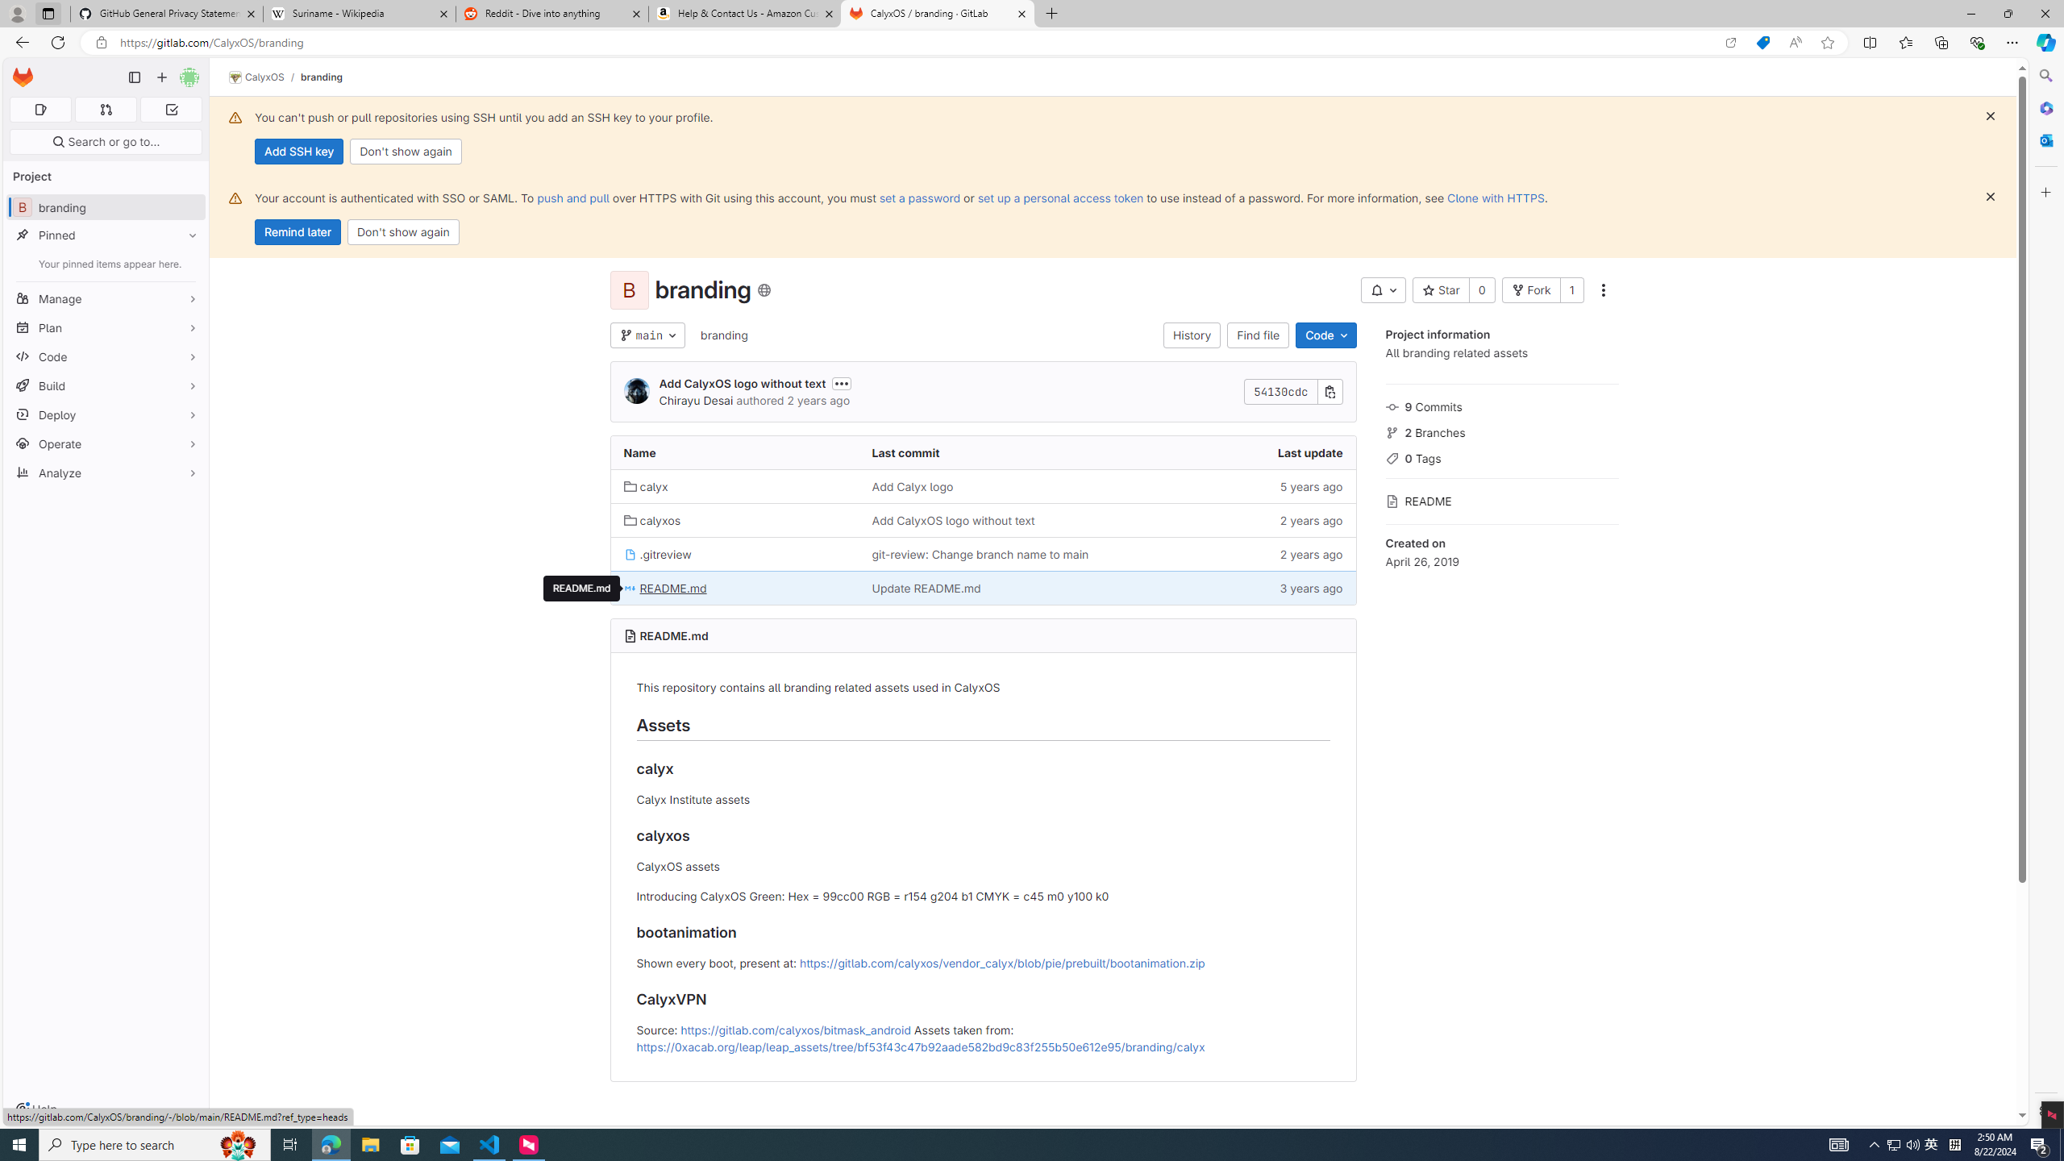 The height and width of the screenshot is (1161, 2064). I want to click on Manage, so click(106, 298).